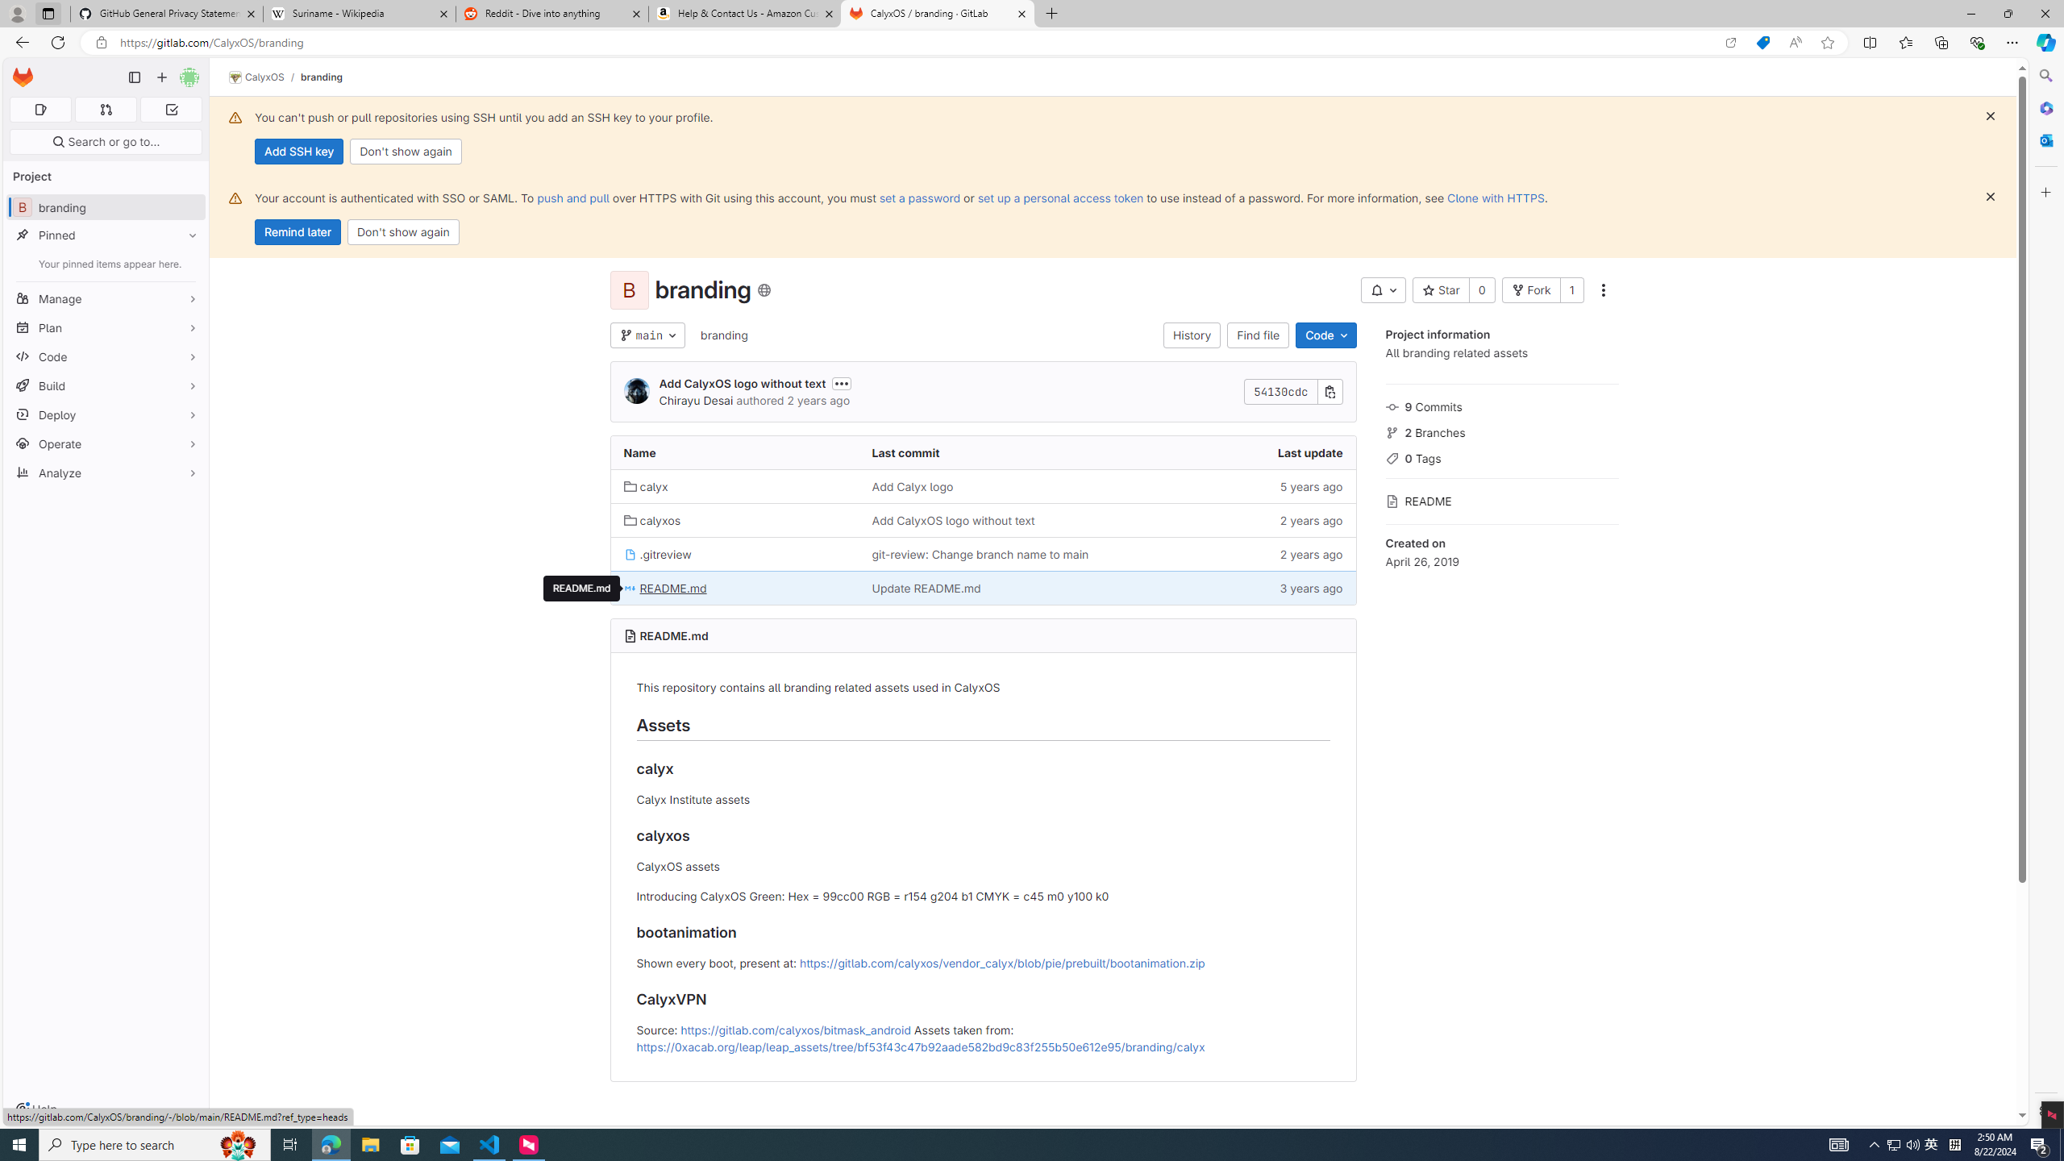 The height and width of the screenshot is (1161, 2064). I want to click on Manage, so click(106, 298).